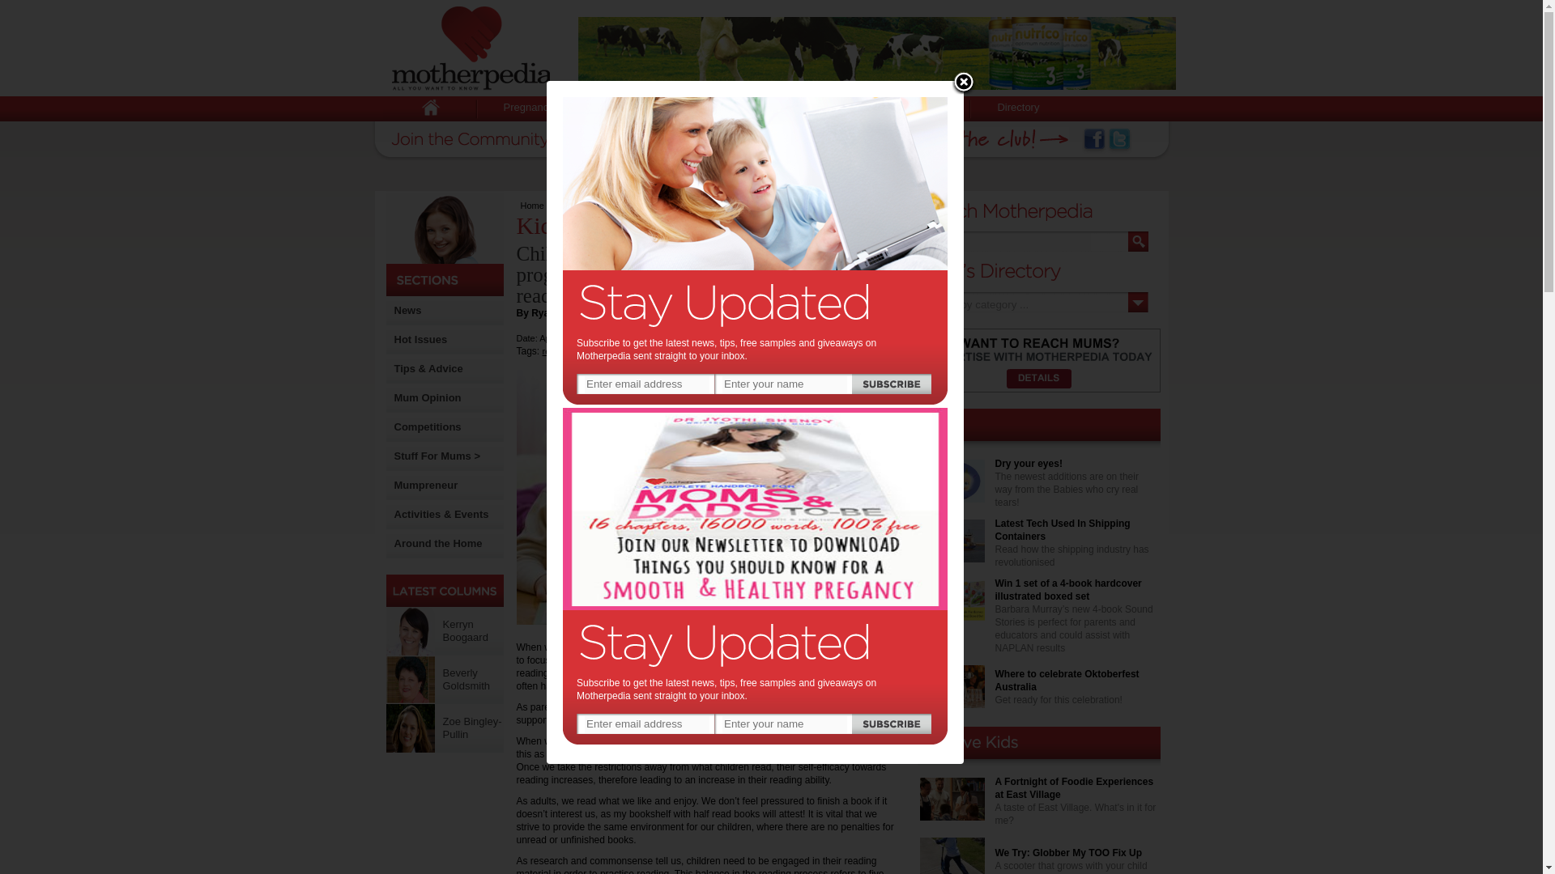  What do you see at coordinates (528, 107) in the screenshot?
I see `Pregnancy` at bounding box center [528, 107].